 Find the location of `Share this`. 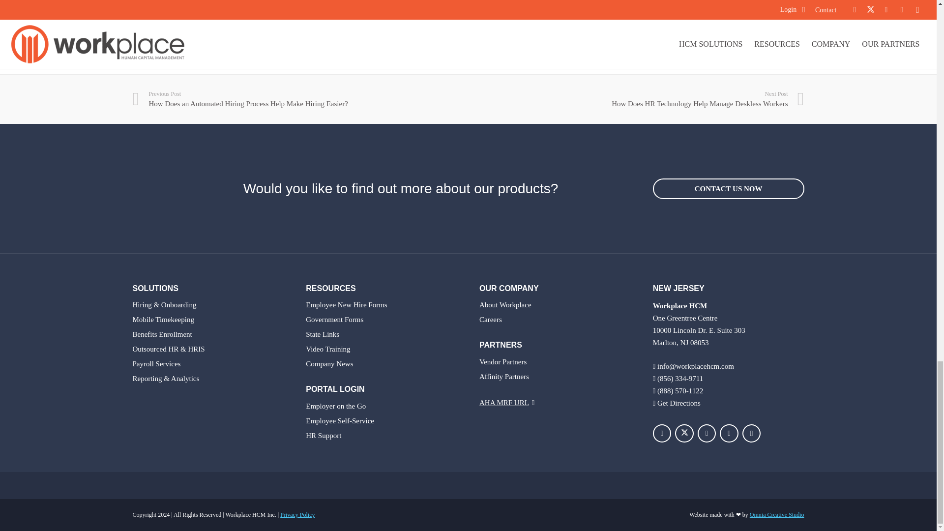

Share this is located at coordinates (214, 7).